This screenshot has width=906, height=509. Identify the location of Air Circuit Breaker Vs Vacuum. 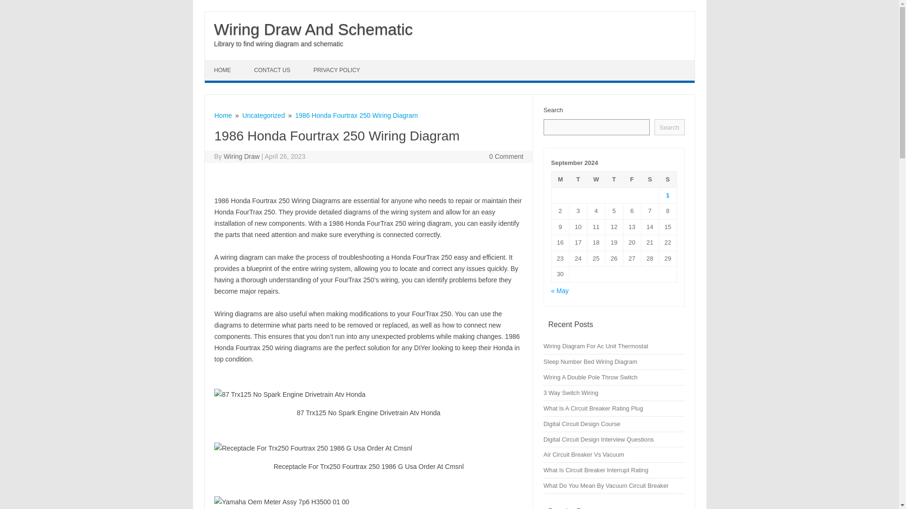
(584, 454).